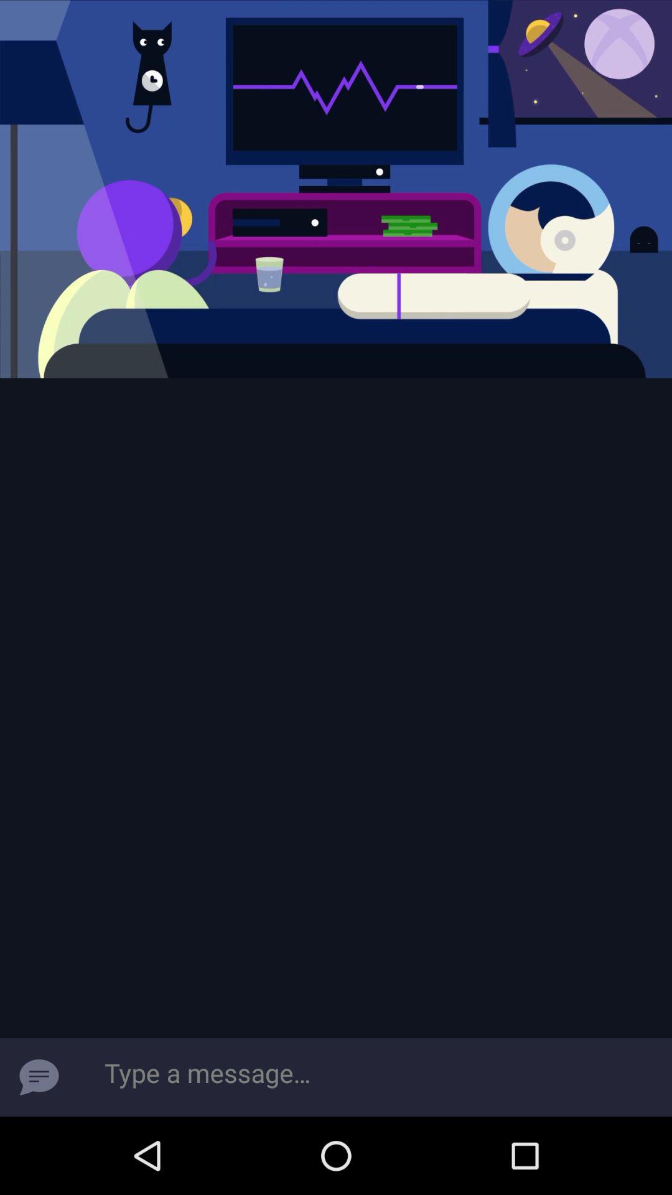  I want to click on type a message, so click(39, 1077).